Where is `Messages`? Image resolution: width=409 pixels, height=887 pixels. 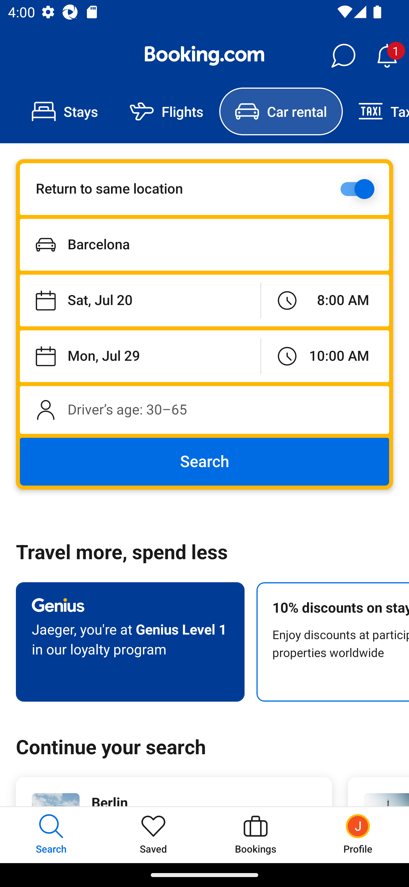
Messages is located at coordinates (343, 56).